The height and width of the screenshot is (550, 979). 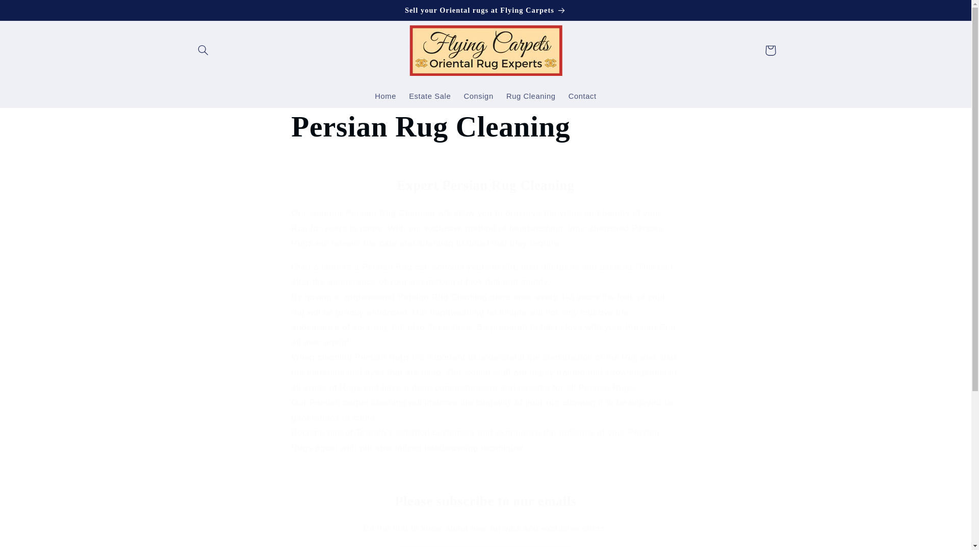 What do you see at coordinates (485, 126) in the screenshot?
I see `Persian Rug Cleaning` at bounding box center [485, 126].